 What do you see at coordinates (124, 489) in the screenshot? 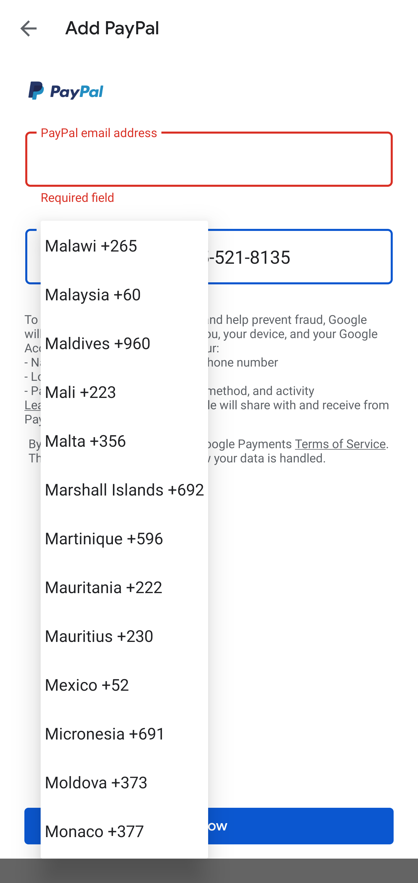
I see `Marshall Islands +692` at bounding box center [124, 489].